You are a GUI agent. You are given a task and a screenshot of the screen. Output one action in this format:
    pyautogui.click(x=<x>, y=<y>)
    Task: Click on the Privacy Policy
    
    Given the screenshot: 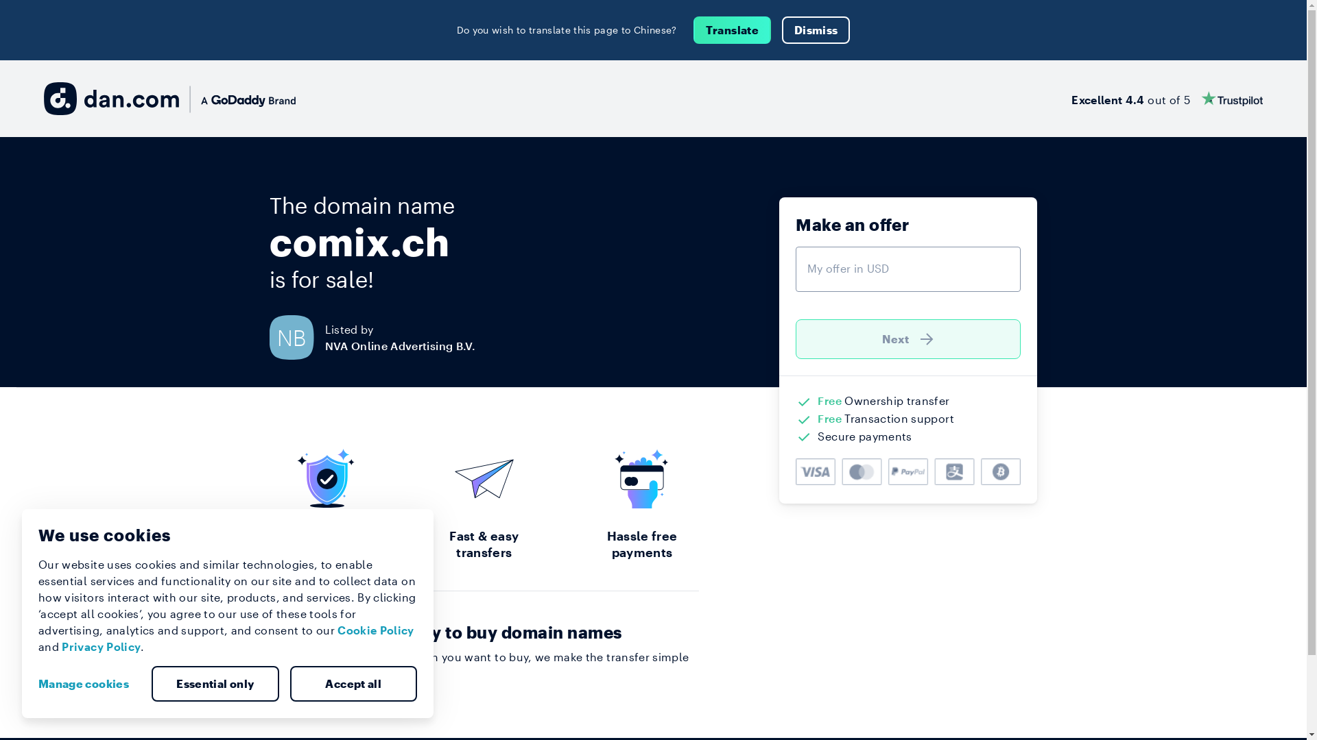 What is the action you would take?
    pyautogui.click(x=102, y=647)
    